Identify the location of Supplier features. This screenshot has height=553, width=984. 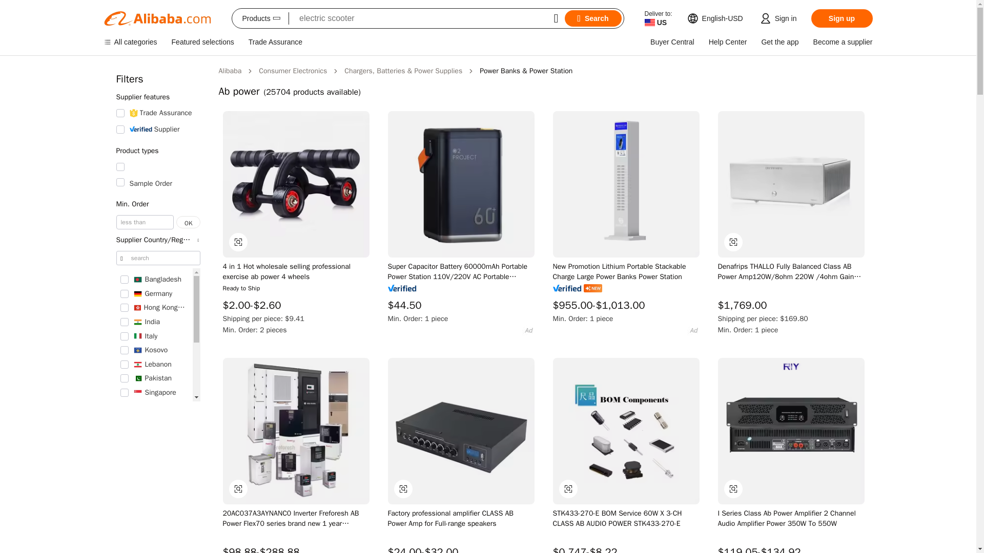
(158, 97).